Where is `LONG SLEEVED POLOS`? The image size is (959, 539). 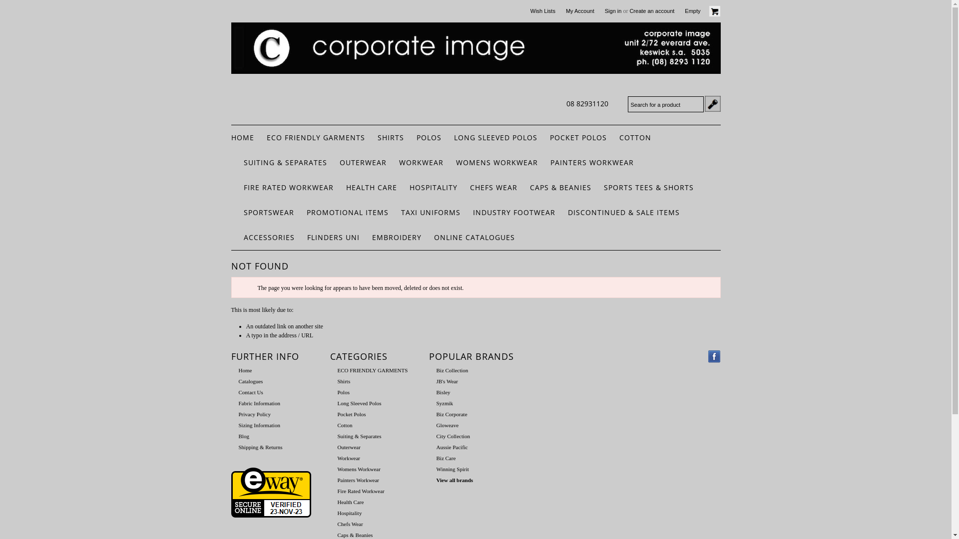 LONG SLEEVED POLOS is located at coordinates (495, 138).